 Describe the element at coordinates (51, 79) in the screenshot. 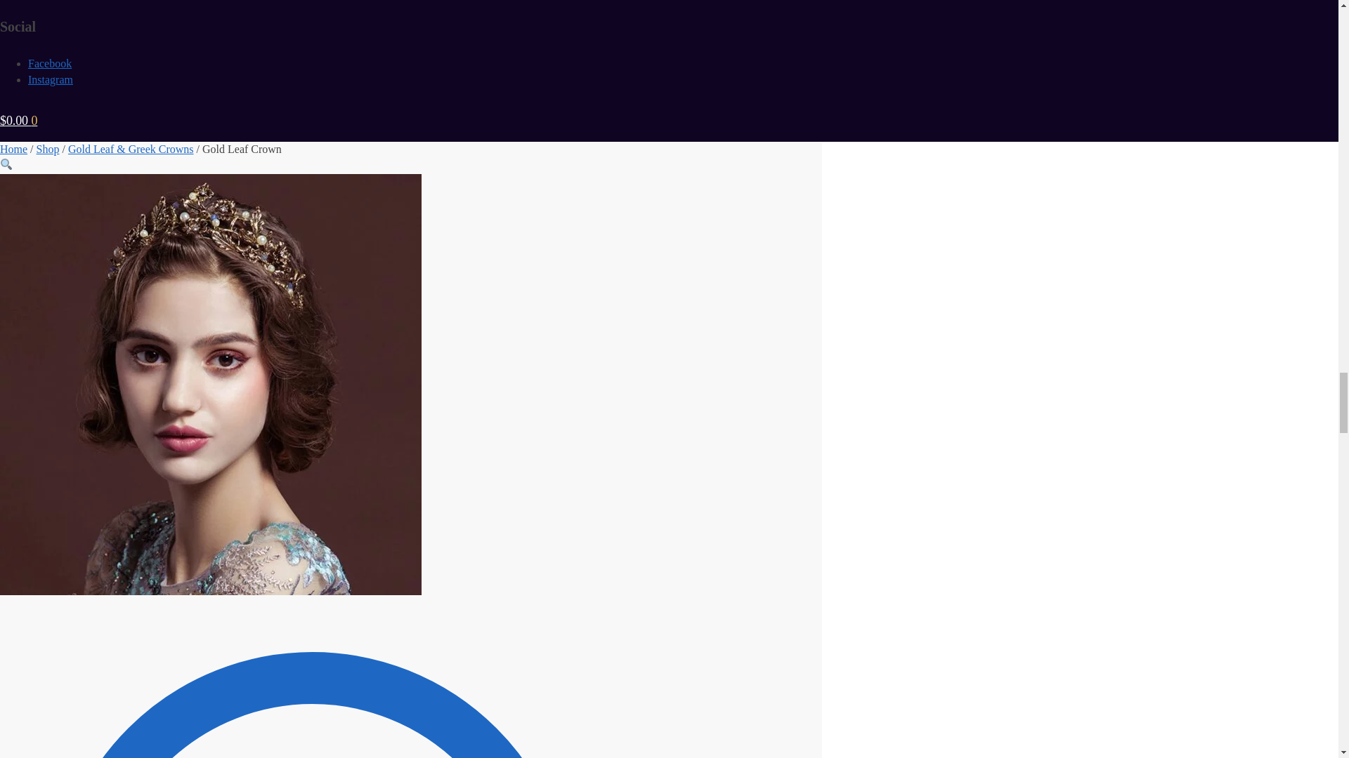

I see `Instagram` at that location.